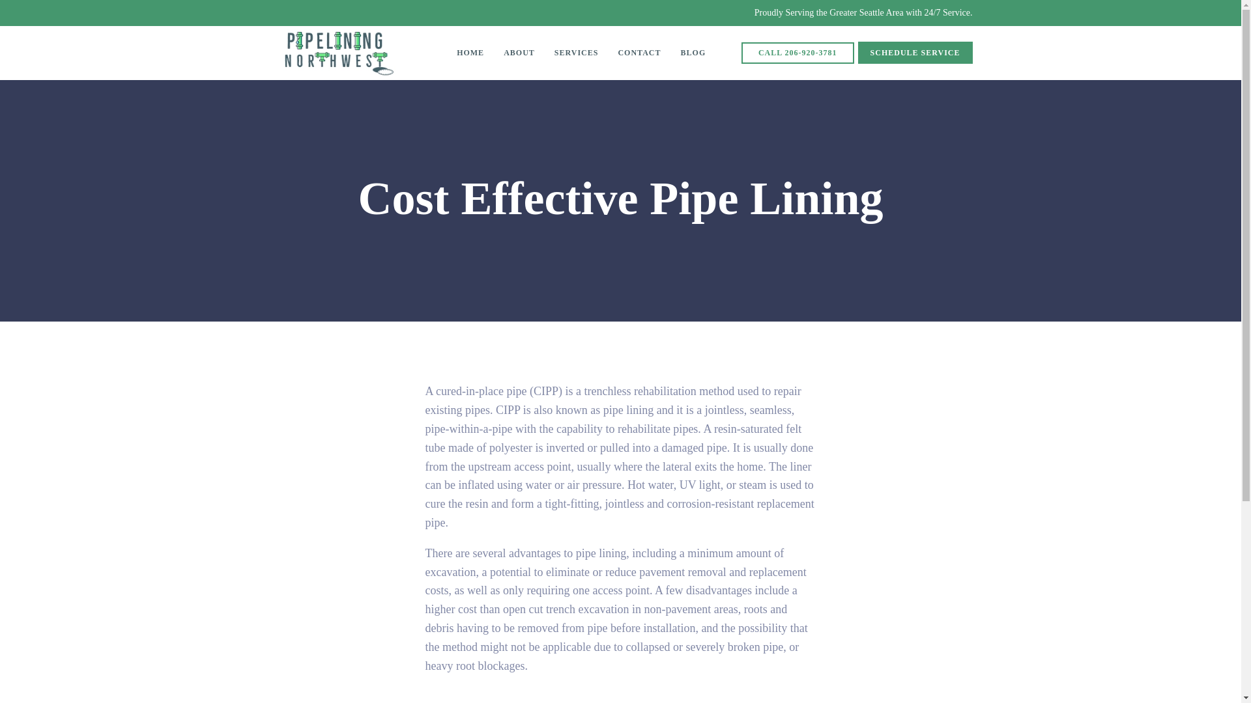 The image size is (1251, 703). Describe the element at coordinates (470, 52) in the screenshot. I see `HOME` at that location.